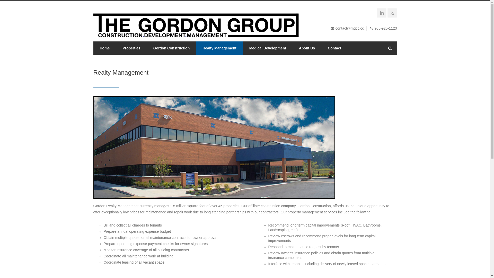  Describe the element at coordinates (307, 48) in the screenshot. I see `About Us` at that location.